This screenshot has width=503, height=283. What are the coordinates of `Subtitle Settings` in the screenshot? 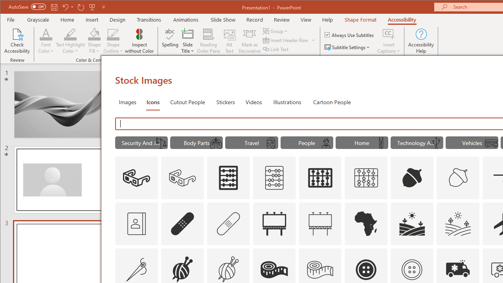 It's located at (348, 47).